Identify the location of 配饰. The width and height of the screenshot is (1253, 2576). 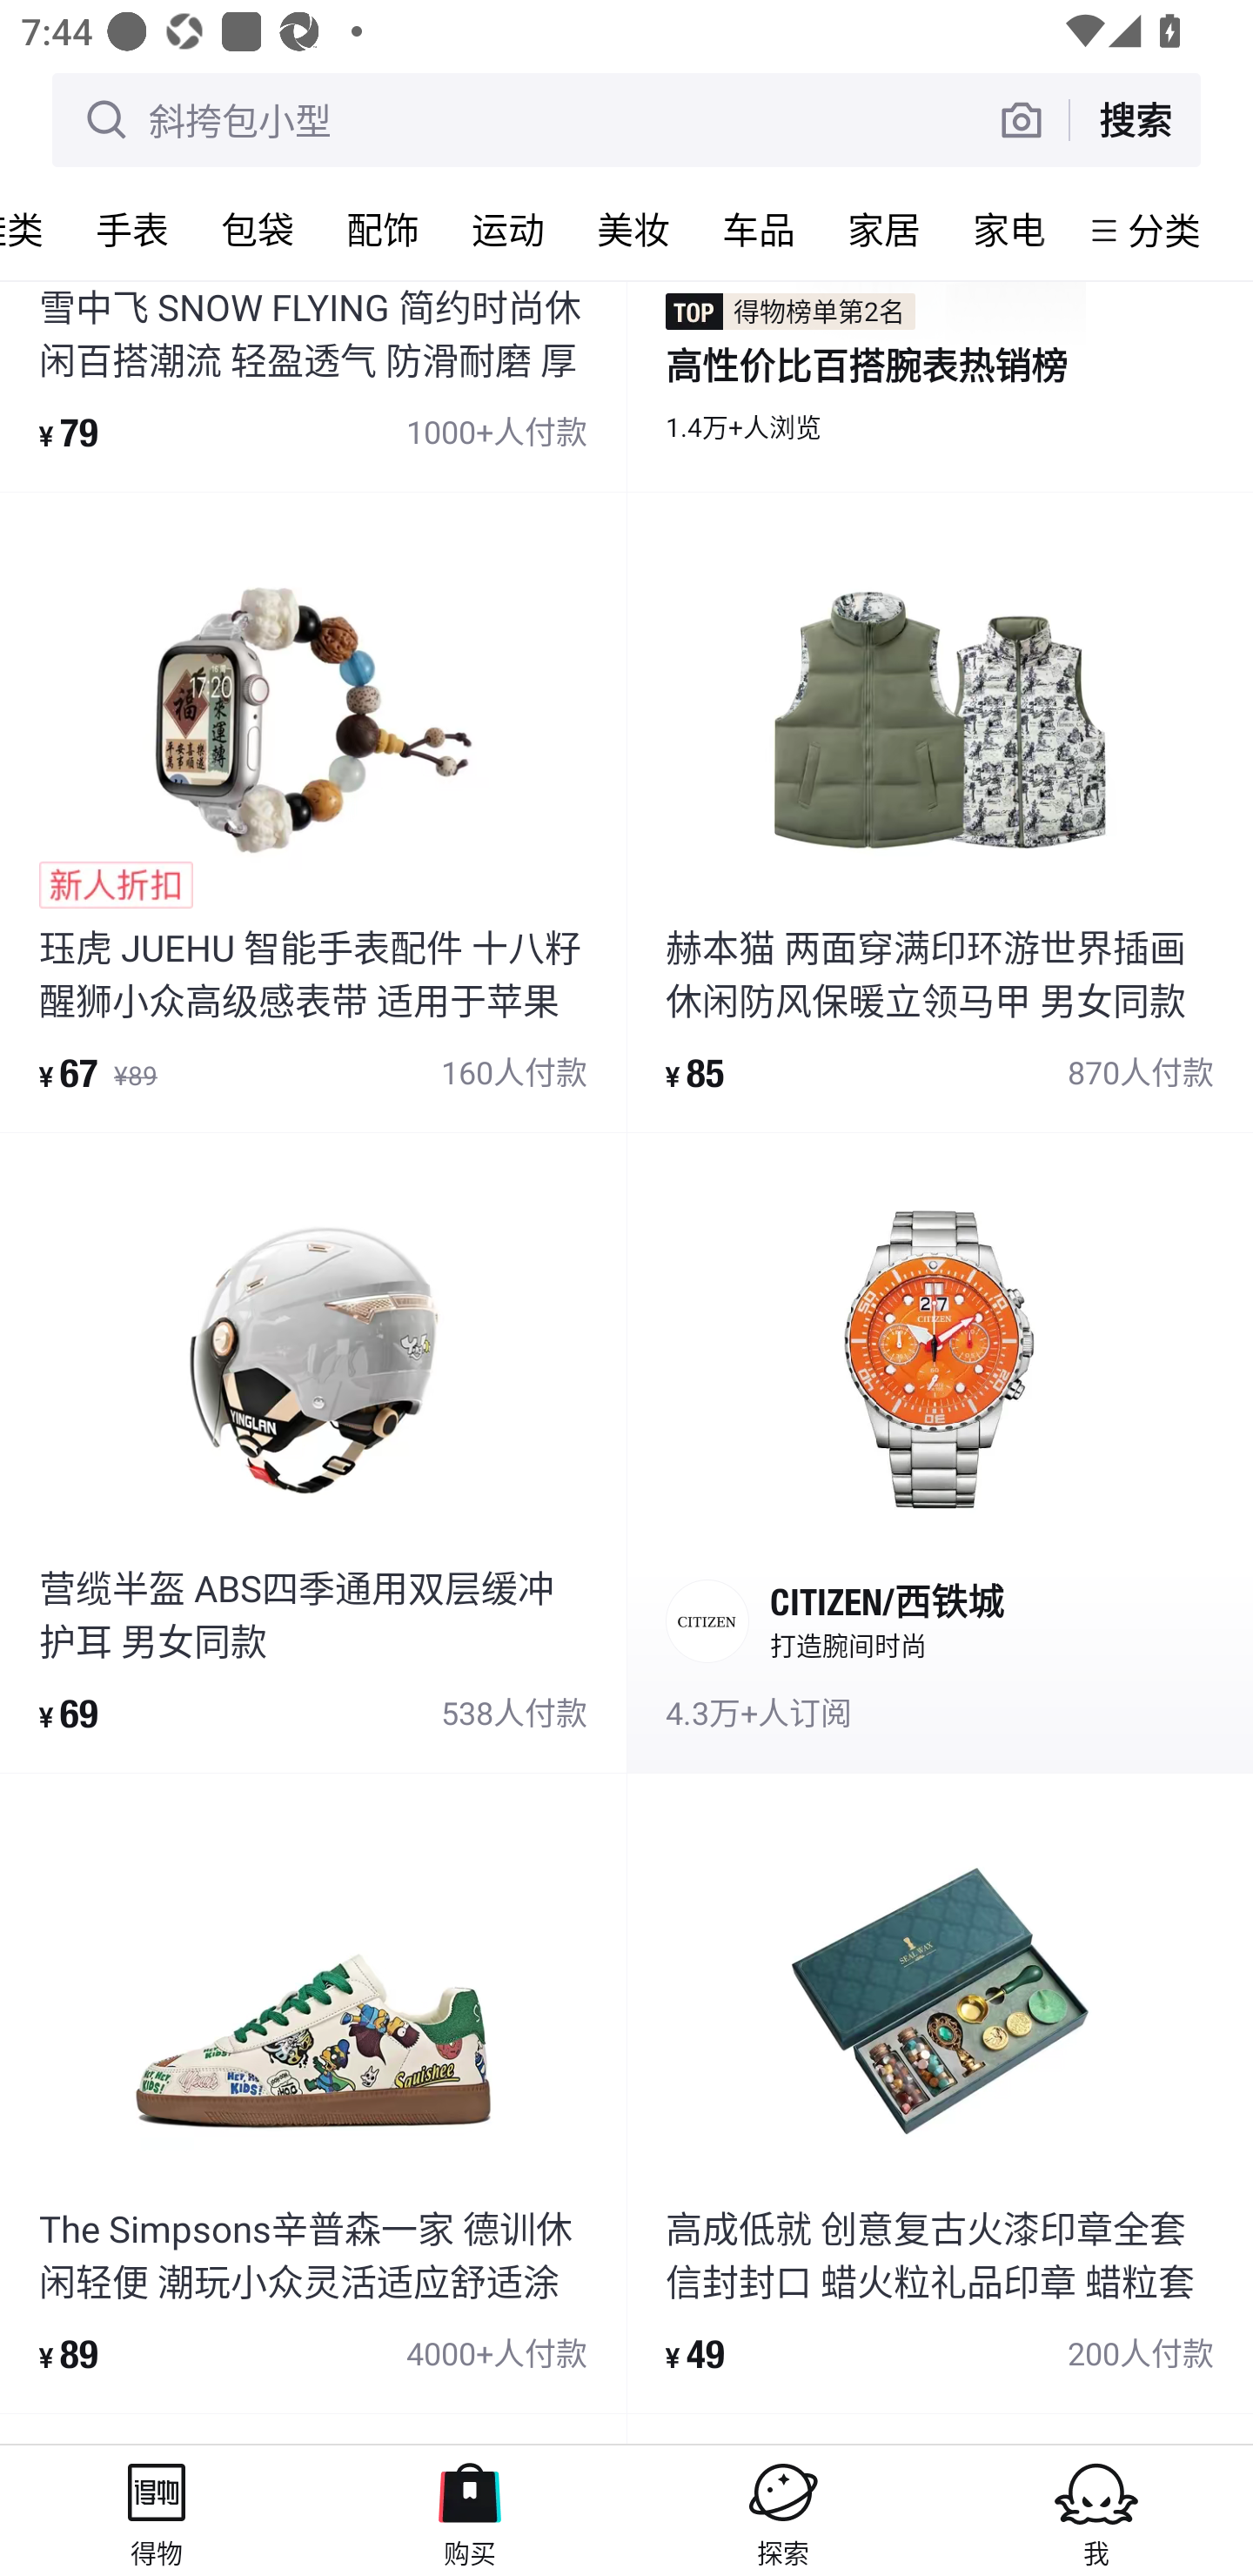
(383, 229).